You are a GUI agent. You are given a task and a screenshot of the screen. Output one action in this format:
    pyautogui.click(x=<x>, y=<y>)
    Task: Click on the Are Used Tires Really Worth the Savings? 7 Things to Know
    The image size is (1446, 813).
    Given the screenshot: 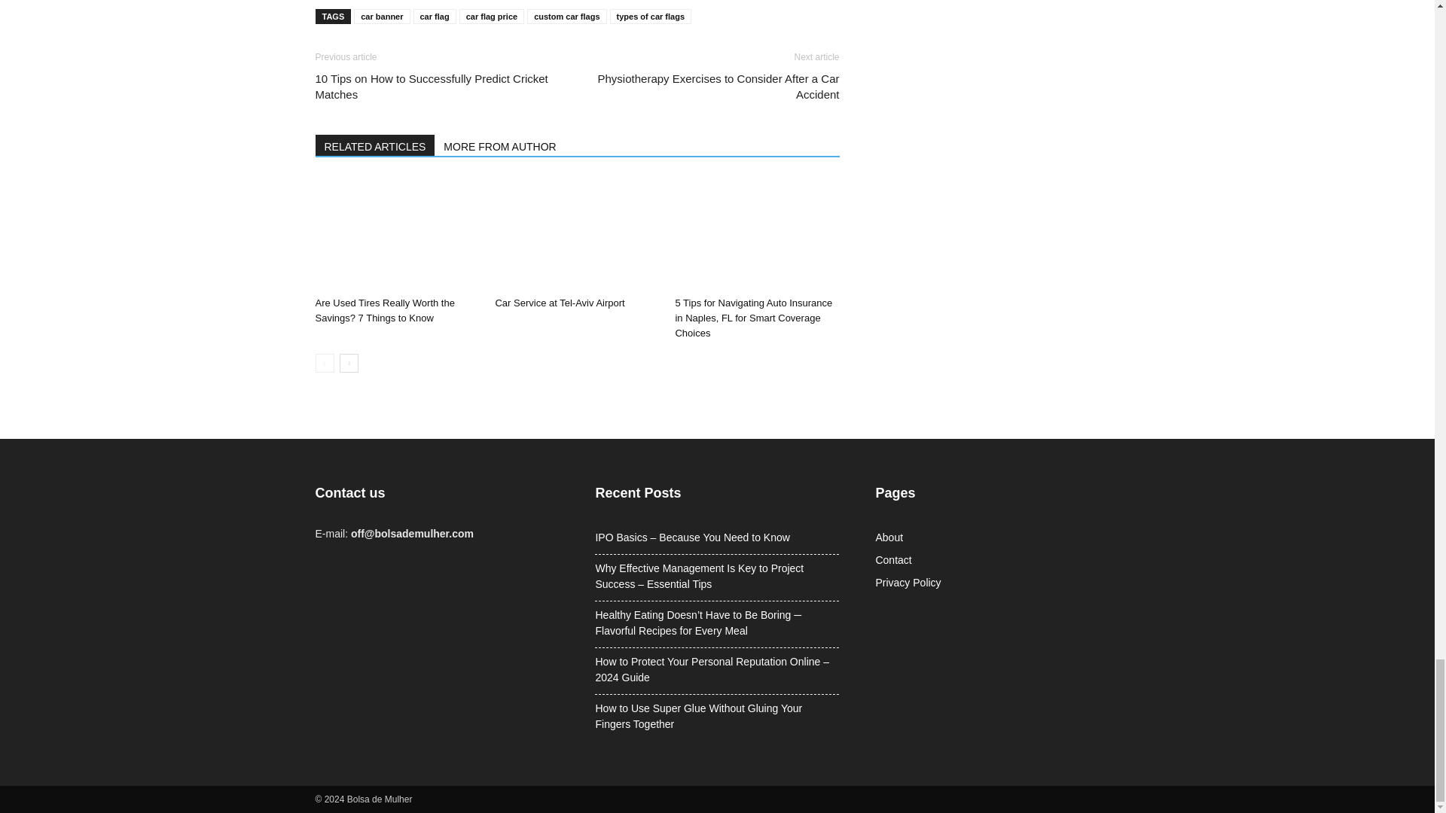 What is the action you would take?
    pyautogui.click(x=396, y=233)
    